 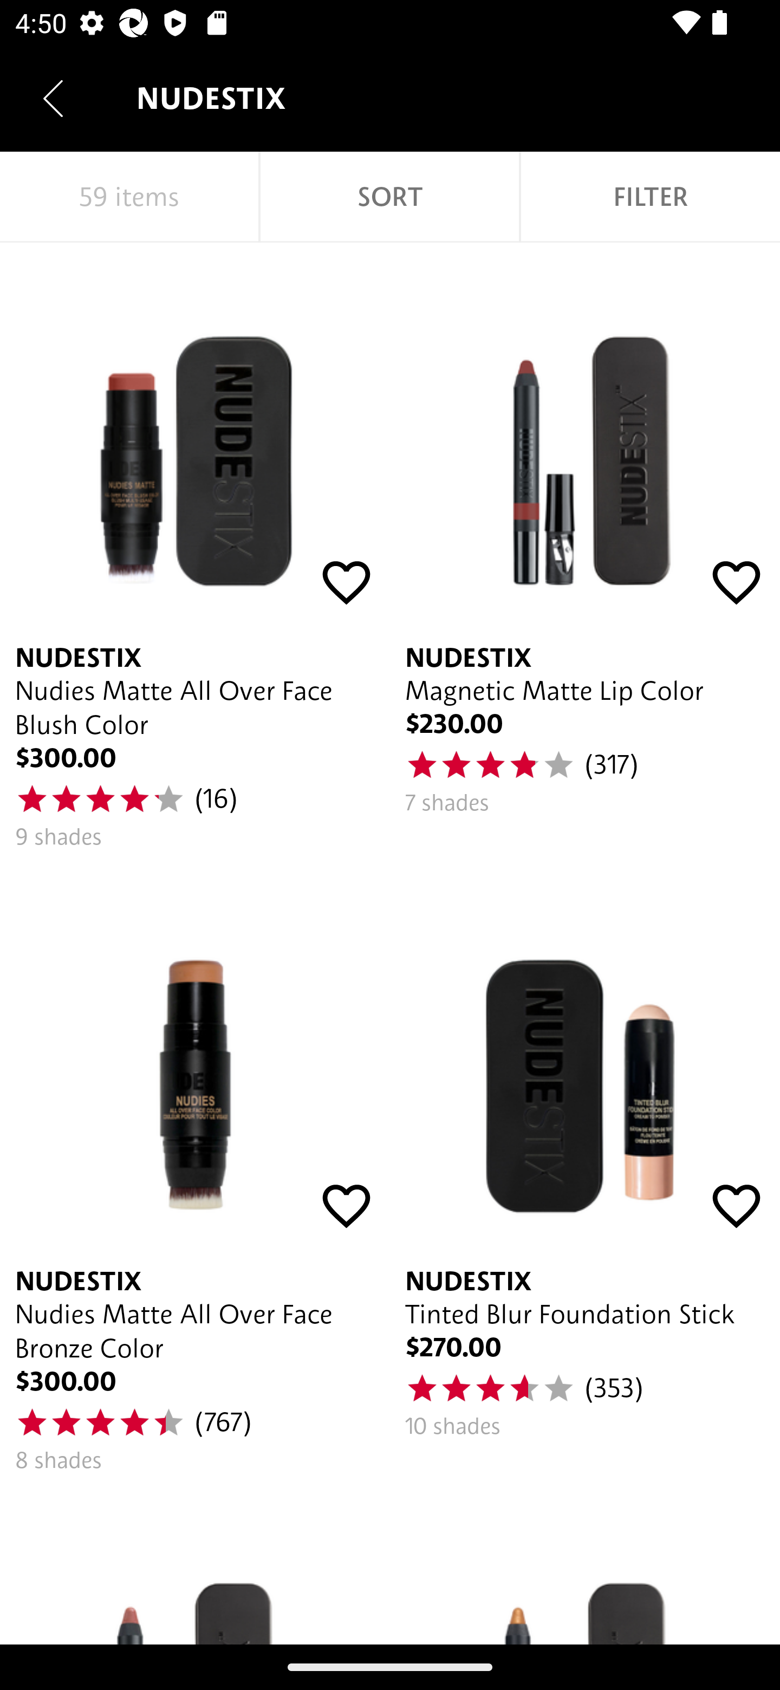 What do you see at coordinates (389, 197) in the screenshot?
I see `SORT` at bounding box center [389, 197].